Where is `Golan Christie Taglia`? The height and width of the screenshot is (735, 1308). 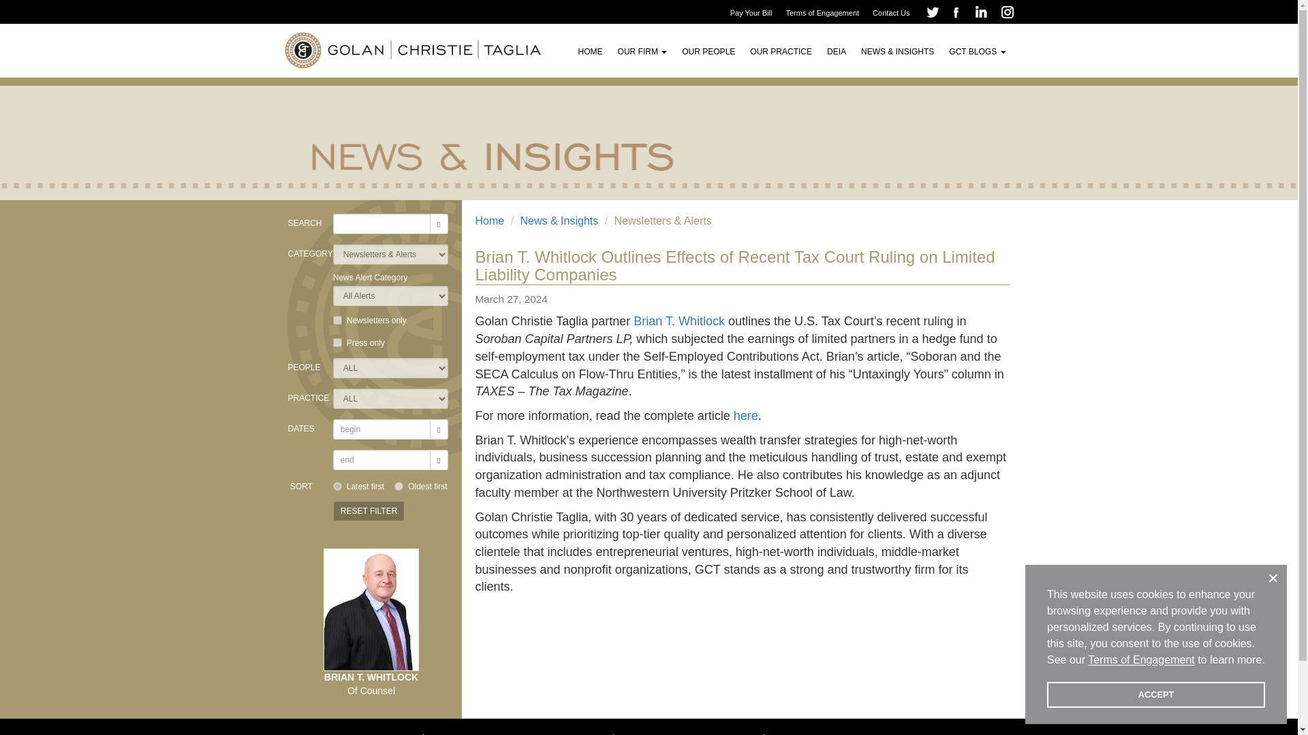 Golan Christie Taglia is located at coordinates (411, 41).